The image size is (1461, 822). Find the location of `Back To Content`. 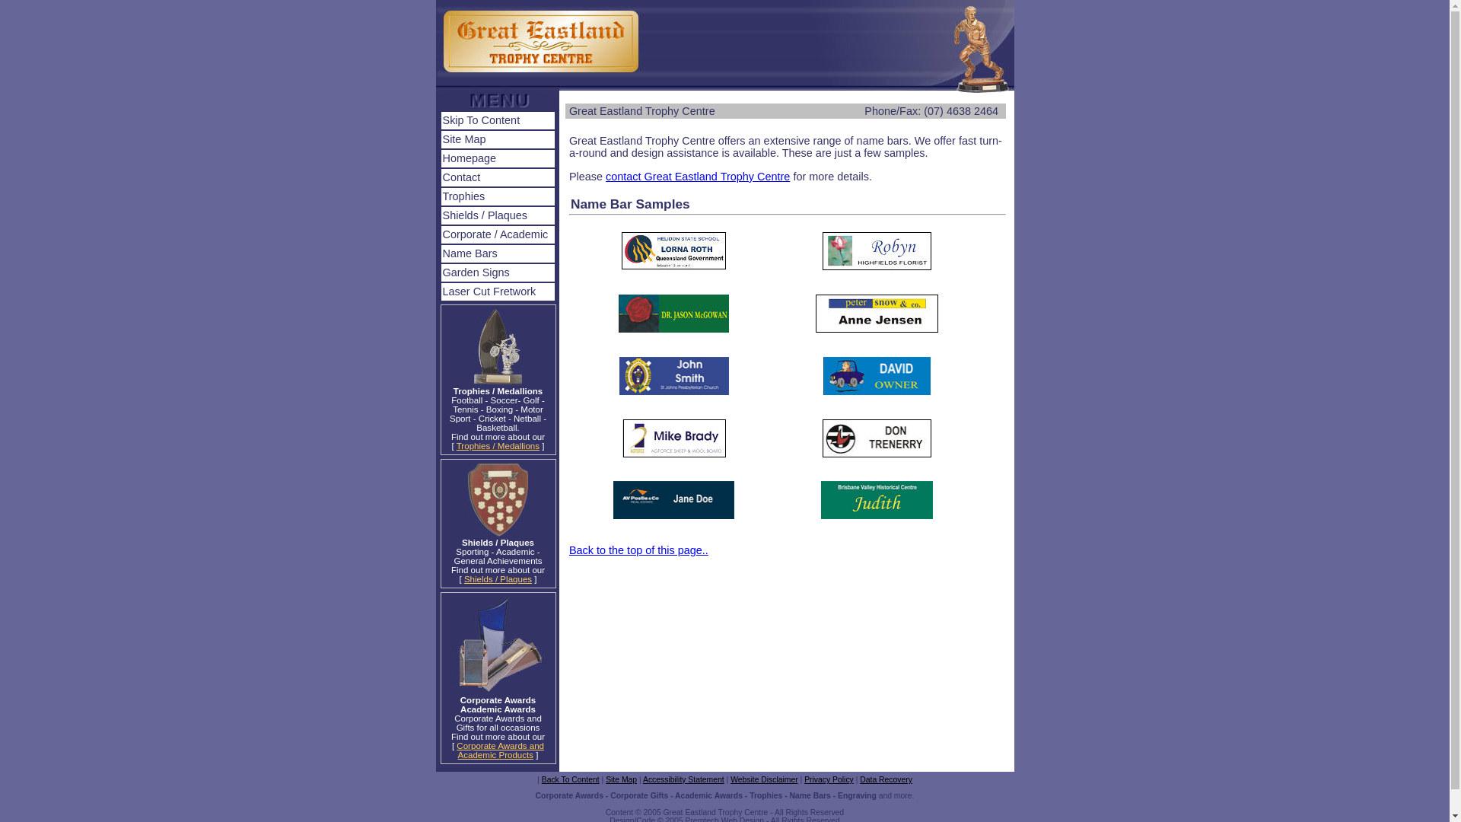

Back To Content is located at coordinates (571, 779).